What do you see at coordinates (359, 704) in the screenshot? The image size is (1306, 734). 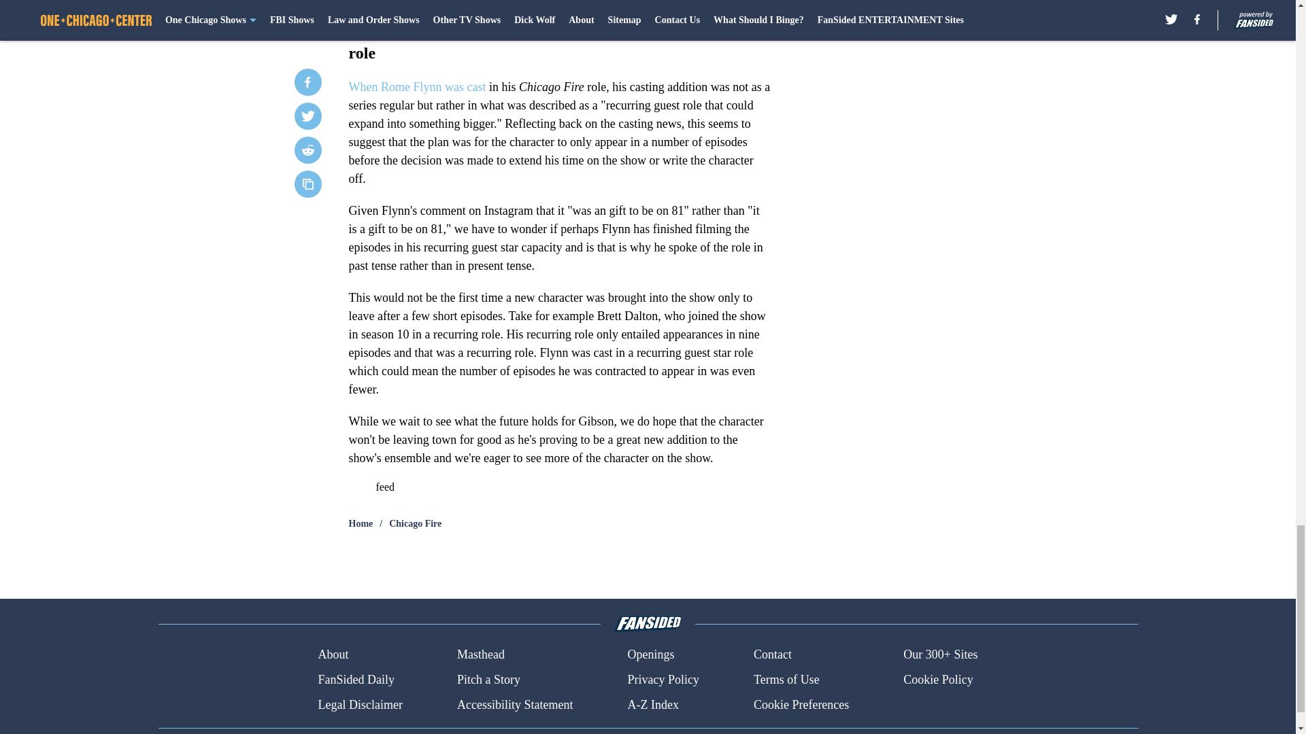 I see `Legal Disclaimer` at bounding box center [359, 704].